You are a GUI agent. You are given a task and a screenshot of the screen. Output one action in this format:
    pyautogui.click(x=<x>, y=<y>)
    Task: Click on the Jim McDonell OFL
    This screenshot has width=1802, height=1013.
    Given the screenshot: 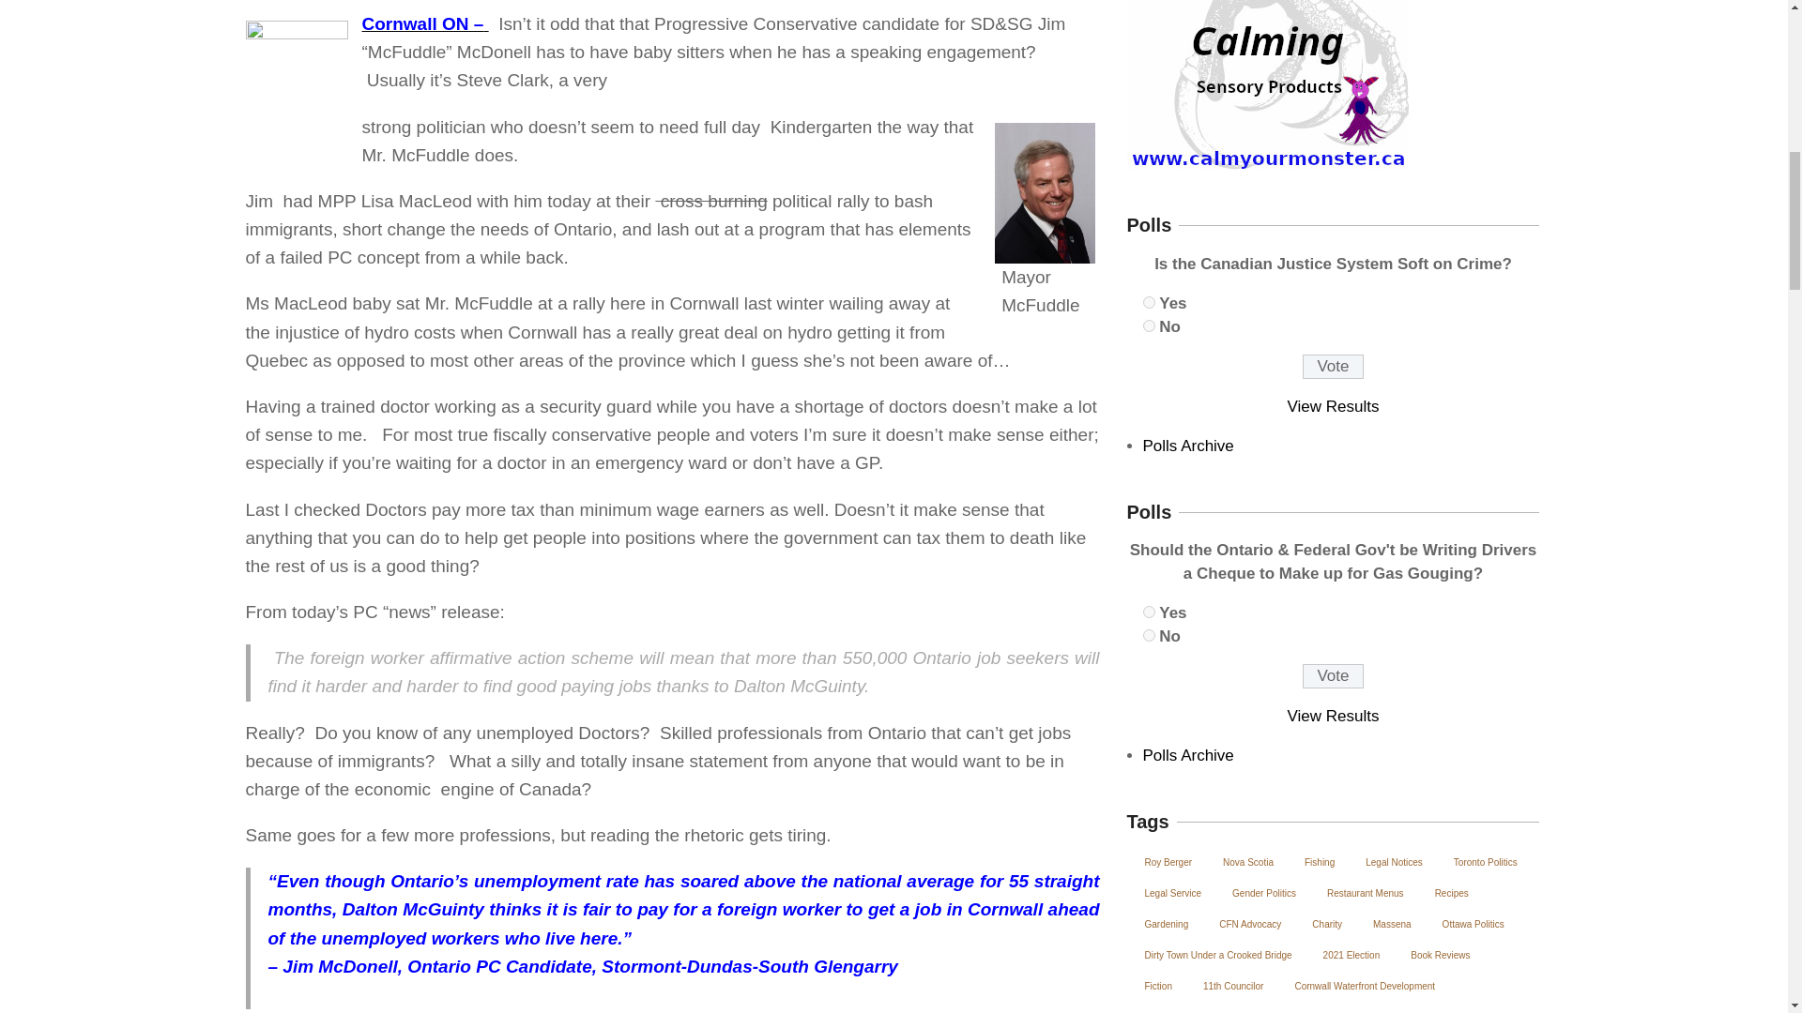 What is the action you would take?
    pyautogui.click(x=1045, y=192)
    